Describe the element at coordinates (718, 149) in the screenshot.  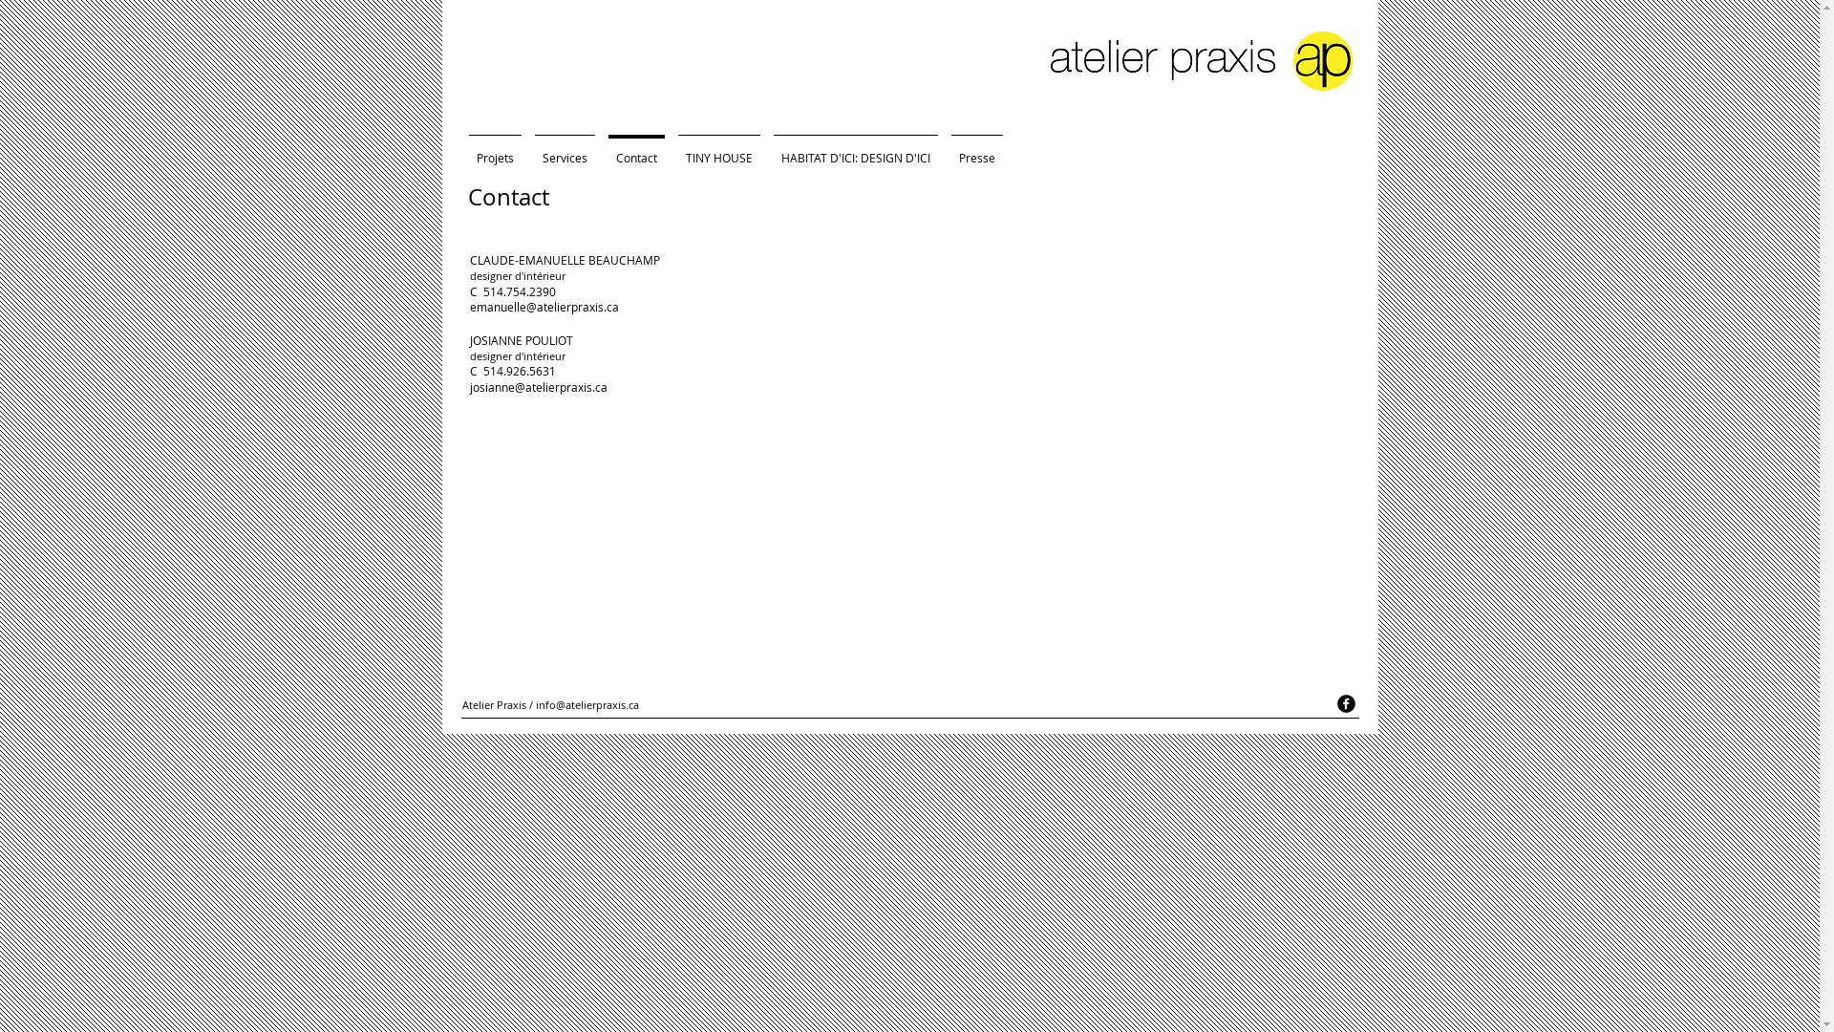
I see `TINY HOUSE` at that location.